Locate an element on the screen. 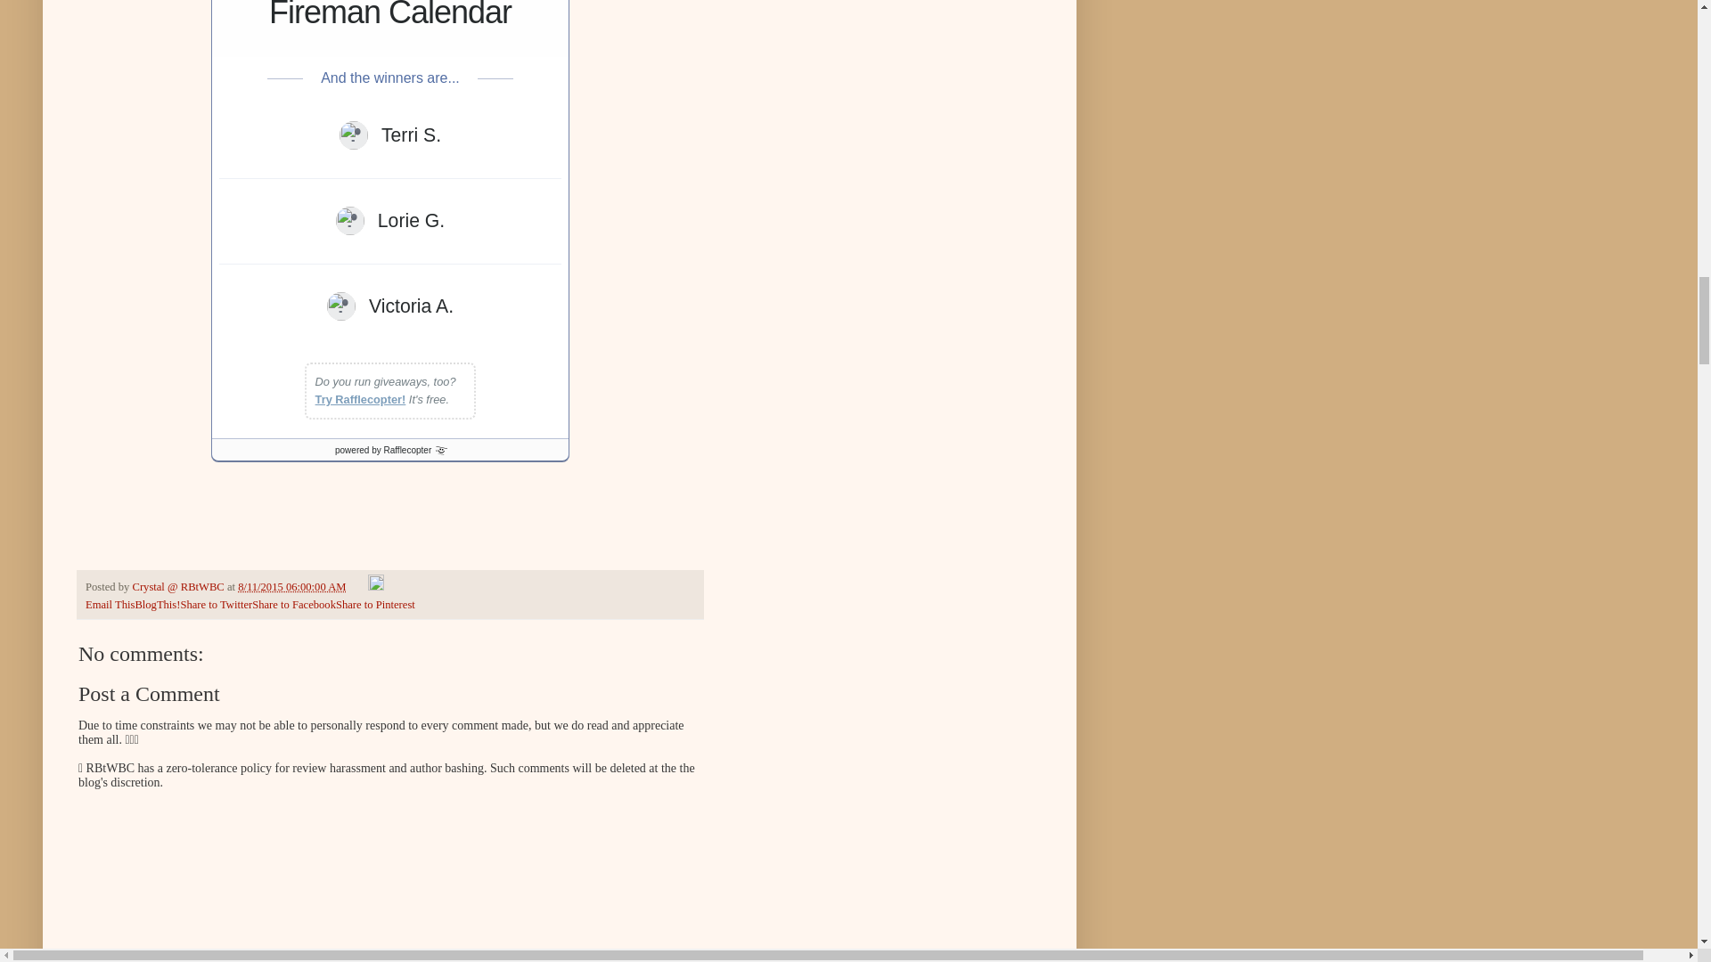 The width and height of the screenshot is (1711, 962). Edit Post is located at coordinates (375, 587).